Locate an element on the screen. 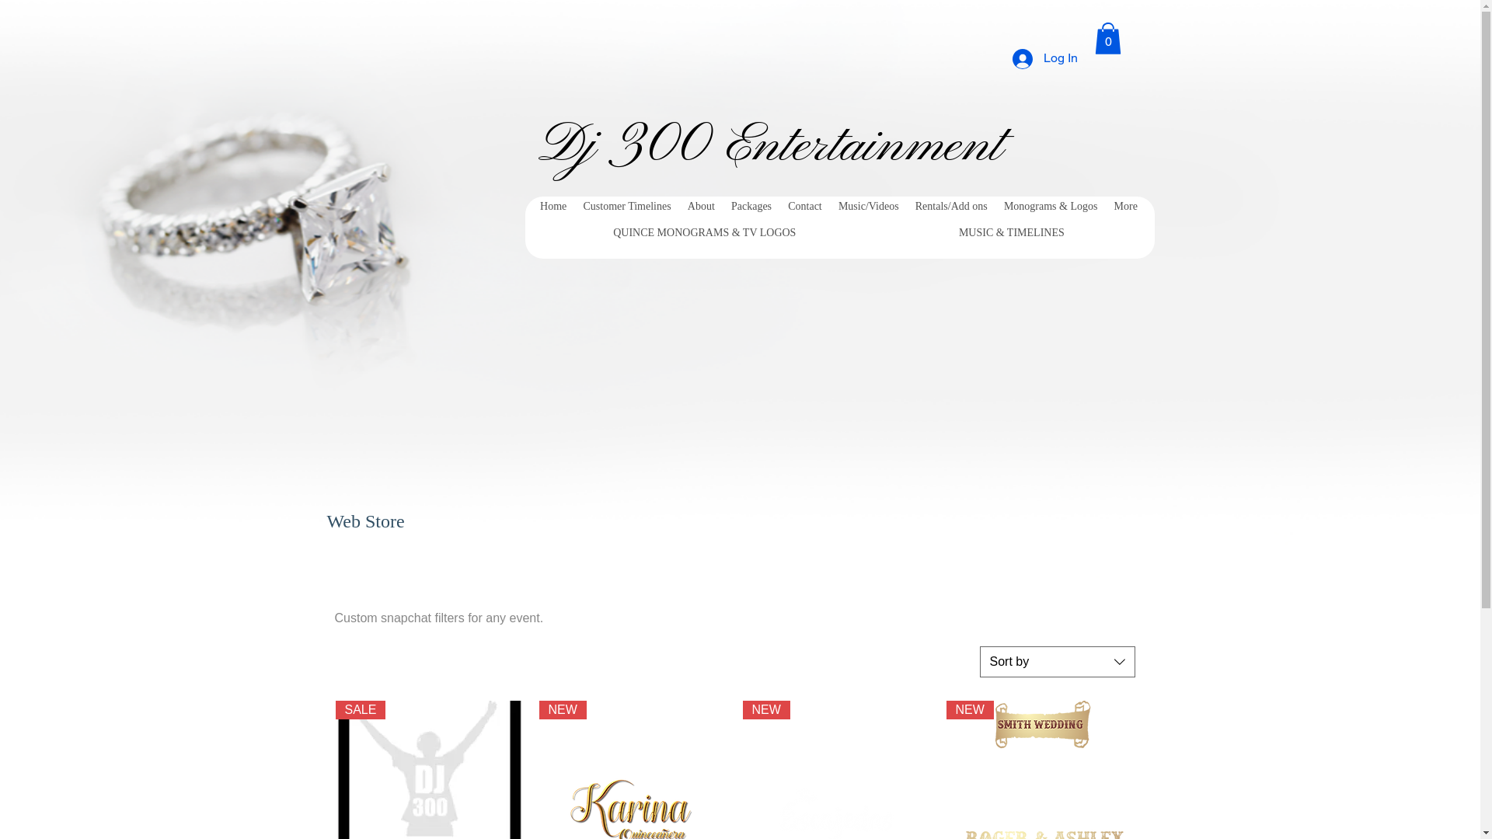 The image size is (1492, 839). 0 is located at coordinates (1107, 39).